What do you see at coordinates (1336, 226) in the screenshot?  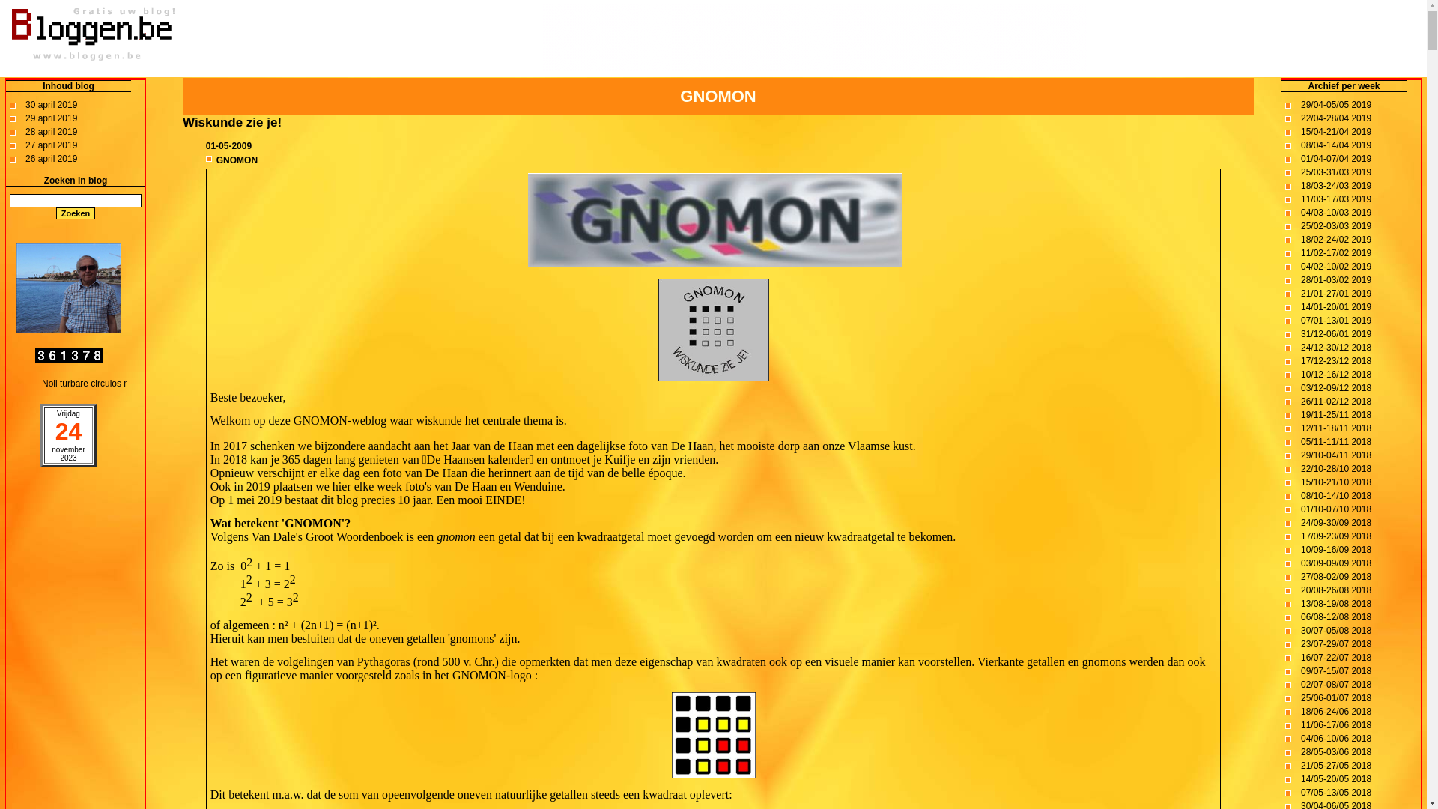 I see `25/02-03/03 2019` at bounding box center [1336, 226].